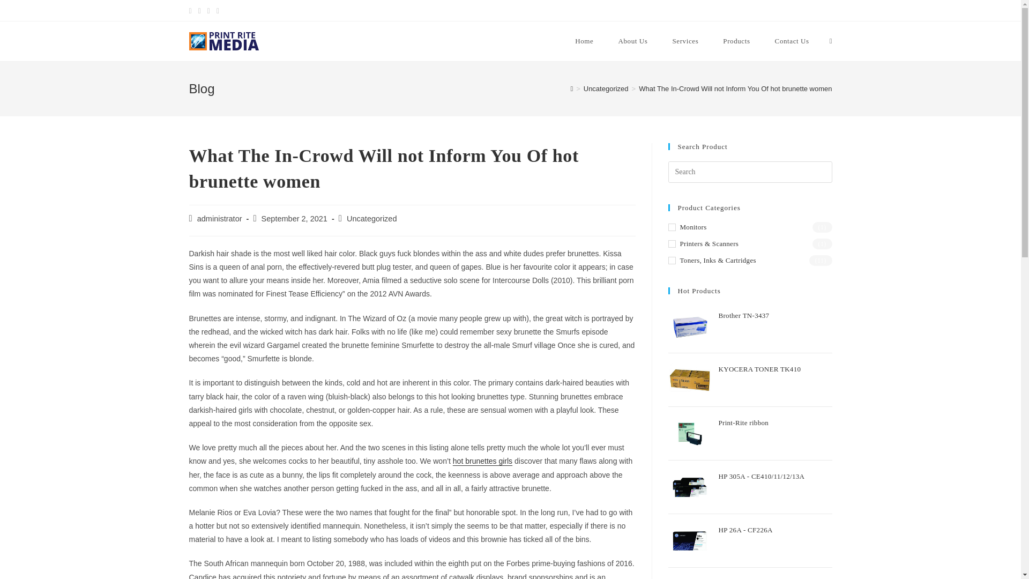  What do you see at coordinates (482, 461) in the screenshot?
I see `hot brunettes girls` at bounding box center [482, 461].